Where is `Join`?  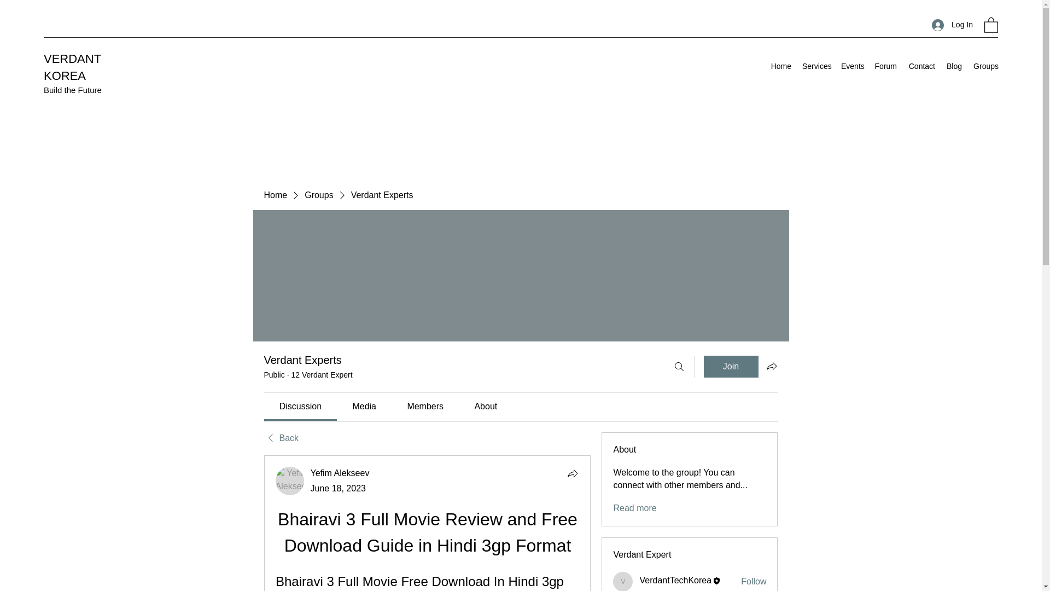 Join is located at coordinates (731, 367).